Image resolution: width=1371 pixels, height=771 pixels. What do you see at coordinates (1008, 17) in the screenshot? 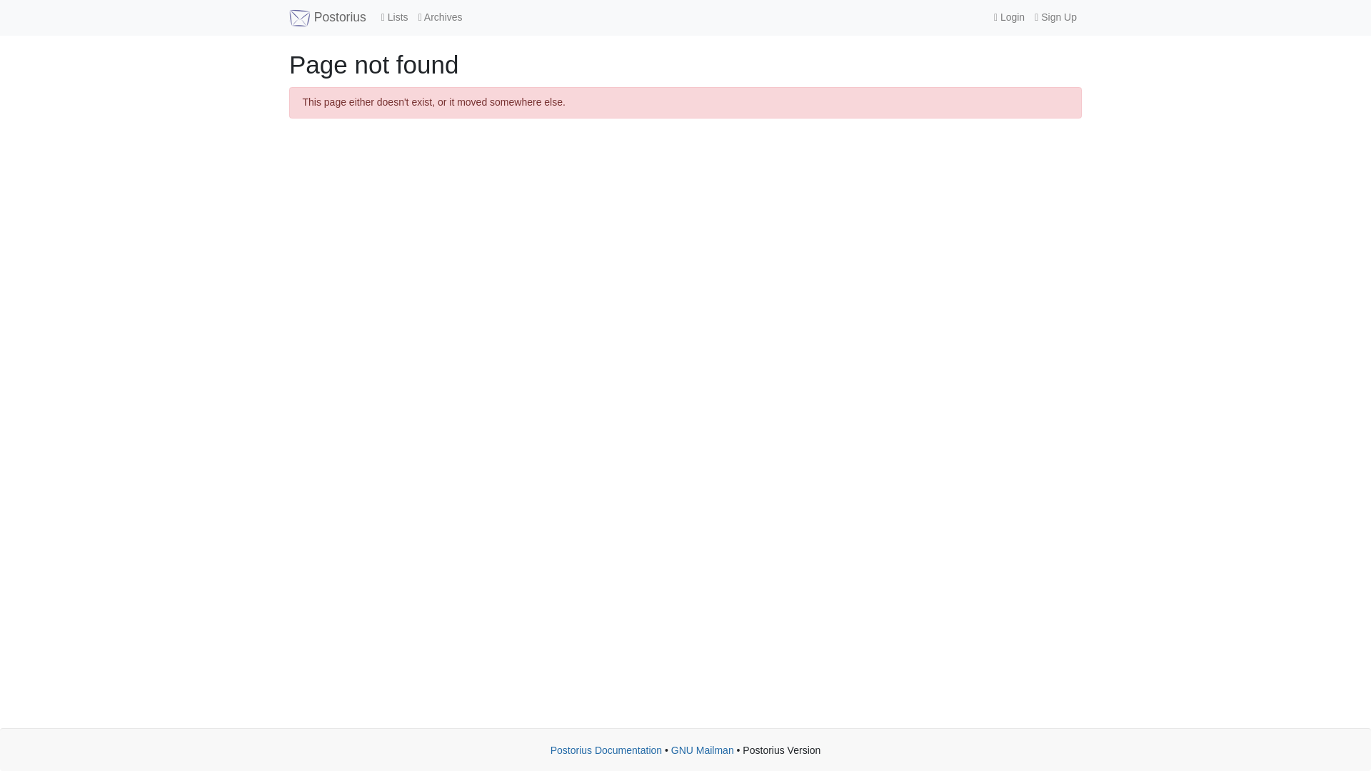
I see `Login` at bounding box center [1008, 17].